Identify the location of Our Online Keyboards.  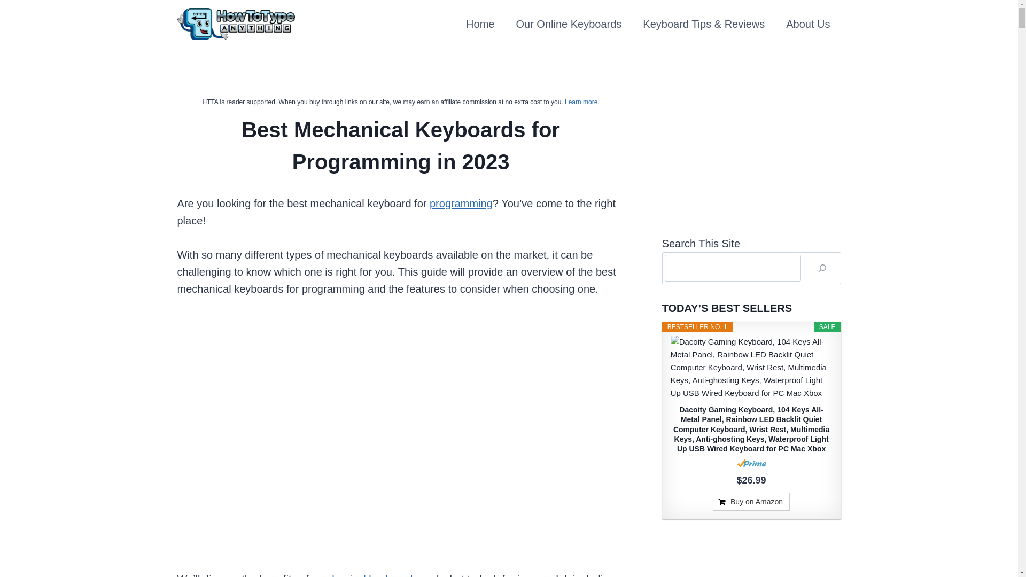
(568, 24).